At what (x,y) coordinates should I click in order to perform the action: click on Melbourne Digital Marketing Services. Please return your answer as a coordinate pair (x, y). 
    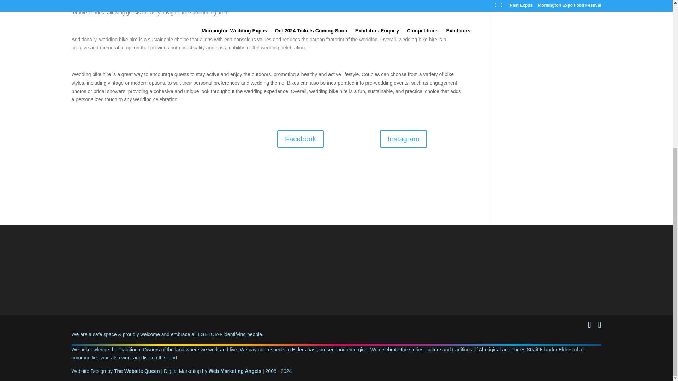
    Looking at the image, I should click on (235, 371).